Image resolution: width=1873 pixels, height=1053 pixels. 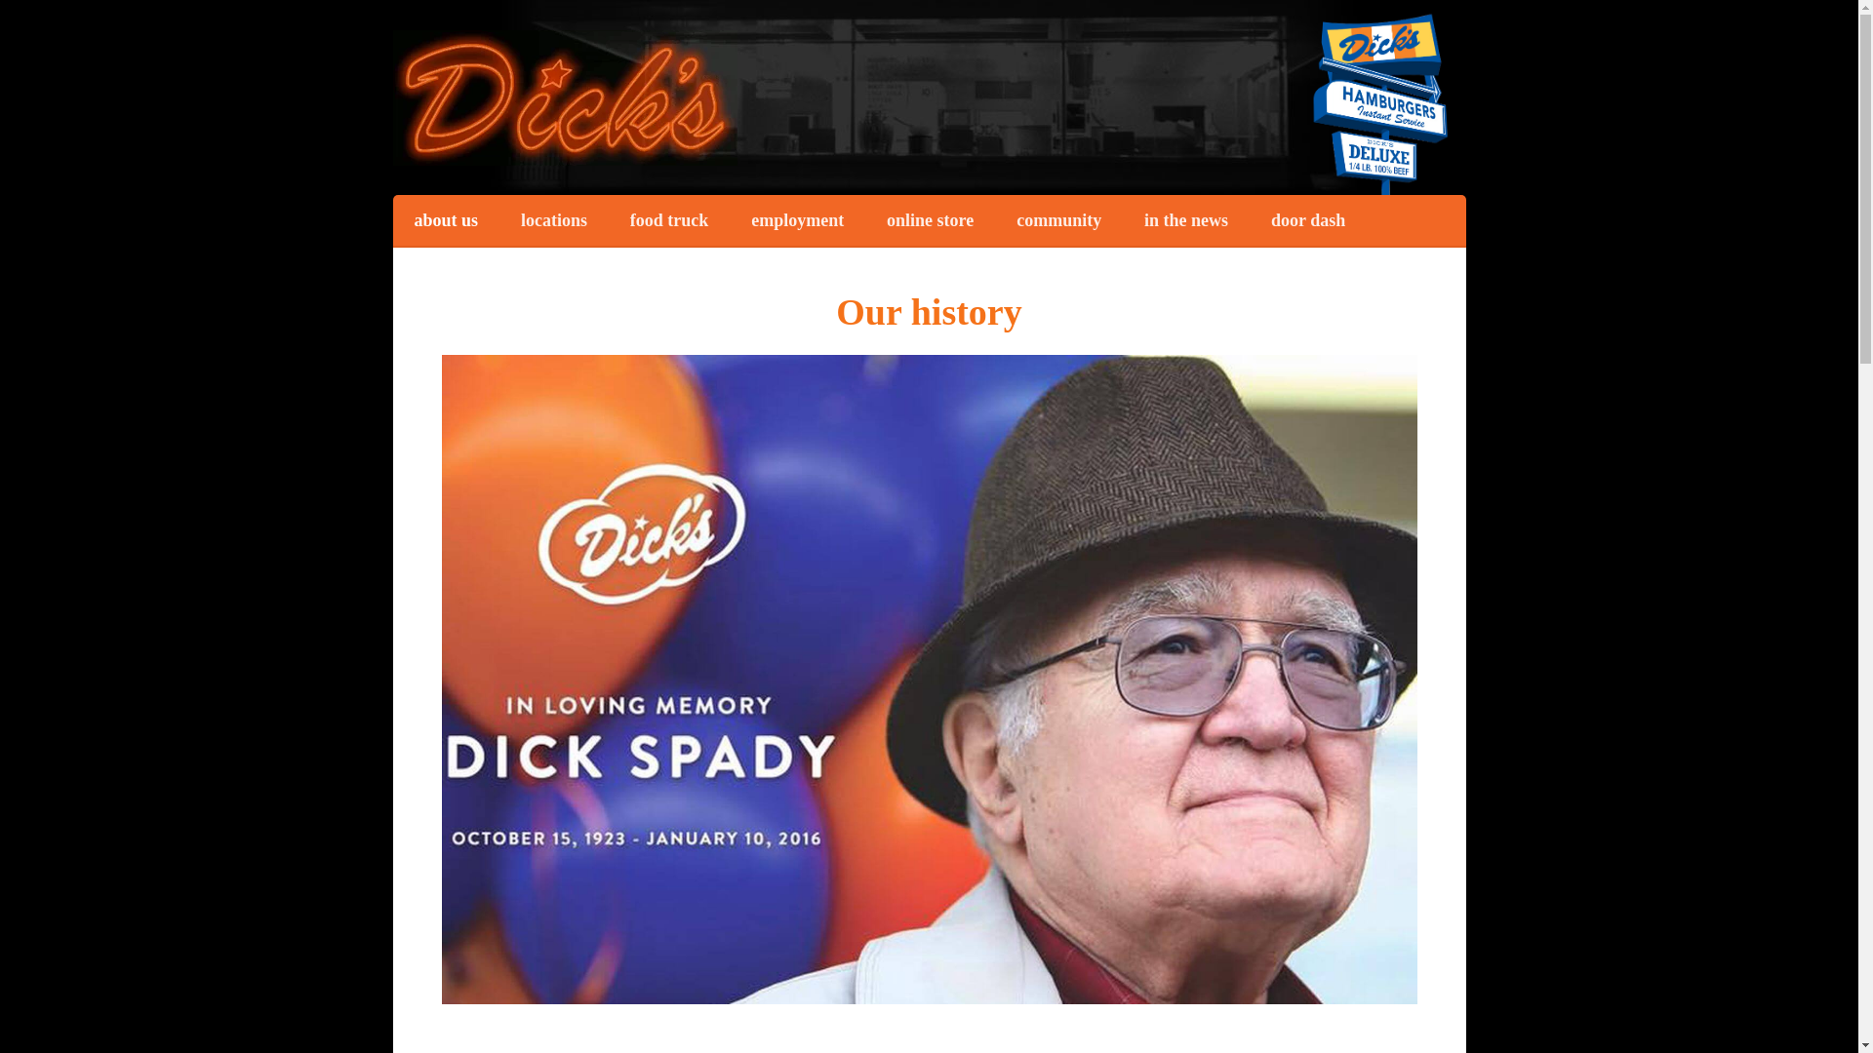 I want to click on Dick's Drive In, so click(x=564, y=97).